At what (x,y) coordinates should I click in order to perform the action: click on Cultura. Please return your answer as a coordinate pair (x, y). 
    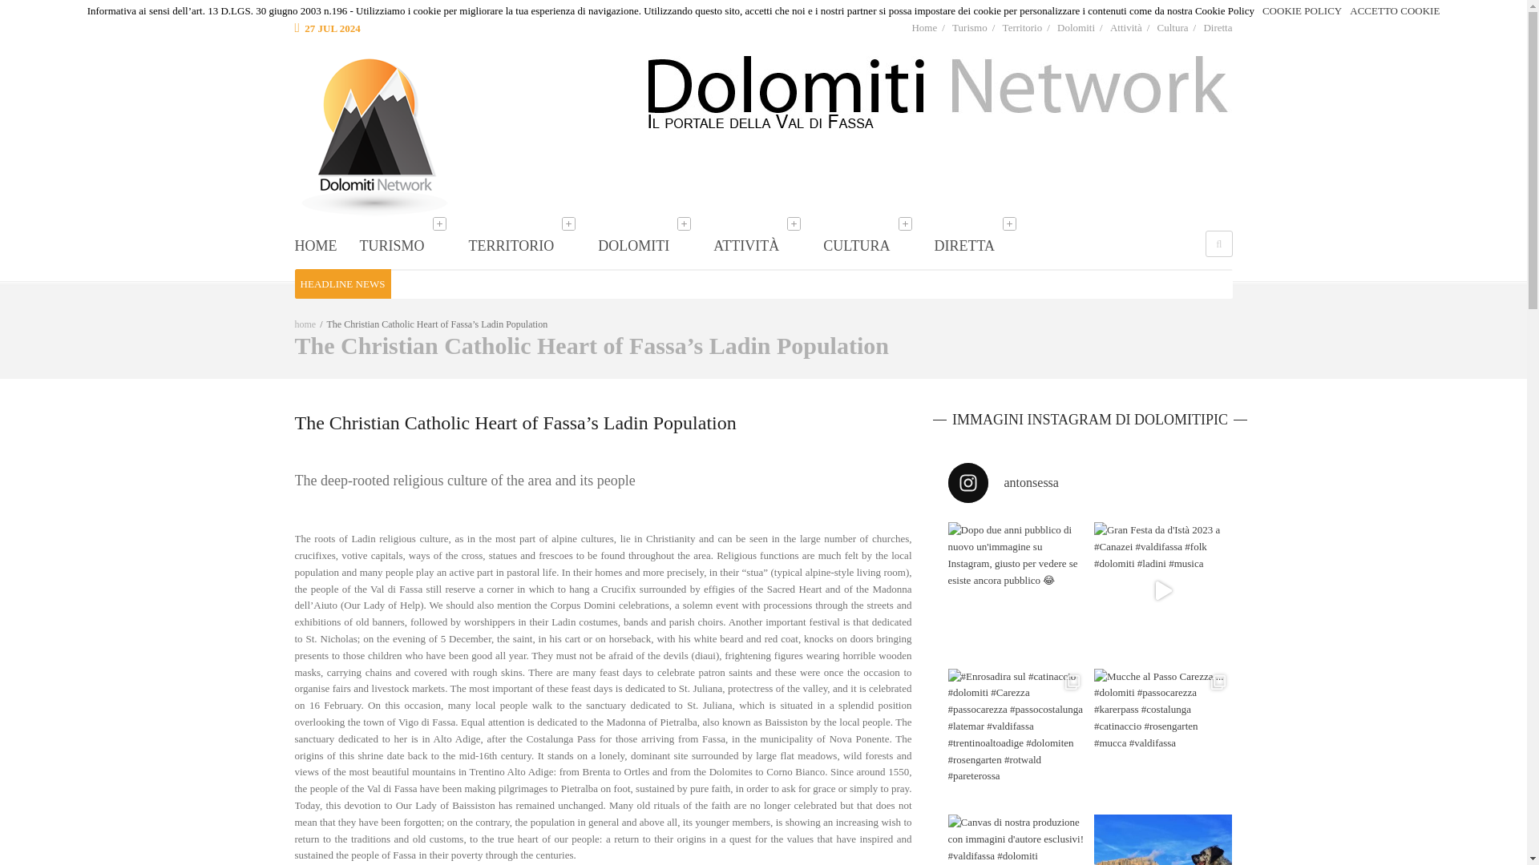
    Looking at the image, I should click on (1172, 27).